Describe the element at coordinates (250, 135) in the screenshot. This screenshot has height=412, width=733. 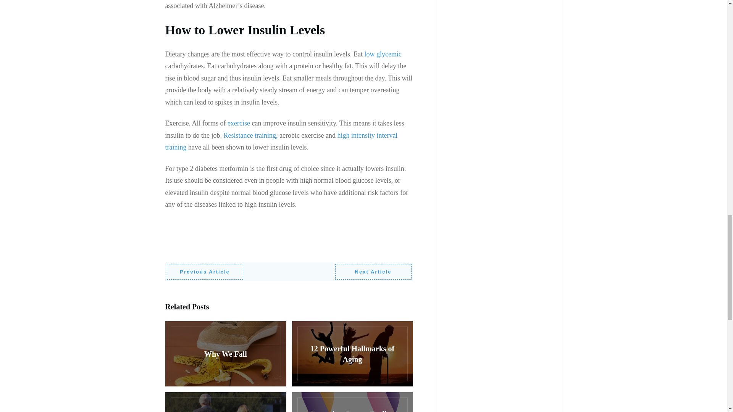
I see `Resistance training,` at that location.